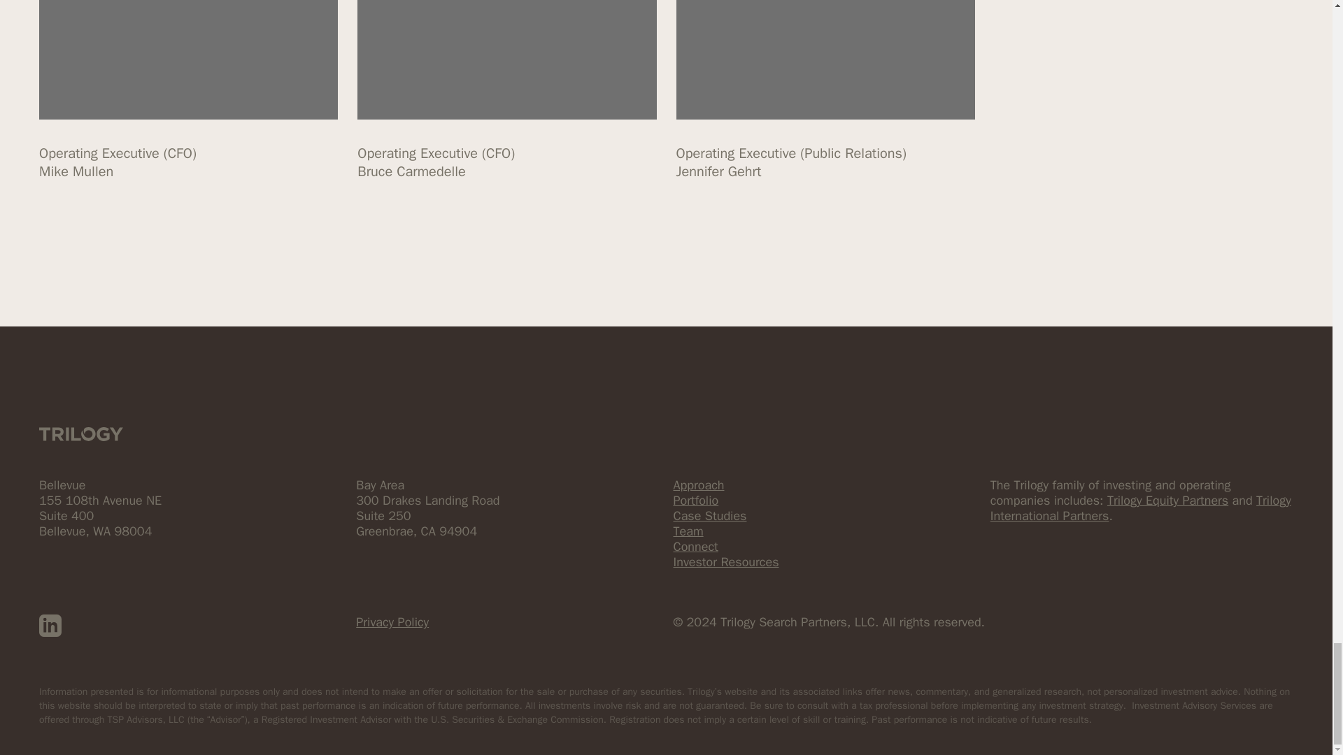 The width and height of the screenshot is (1343, 755). I want to click on Team, so click(687, 531).